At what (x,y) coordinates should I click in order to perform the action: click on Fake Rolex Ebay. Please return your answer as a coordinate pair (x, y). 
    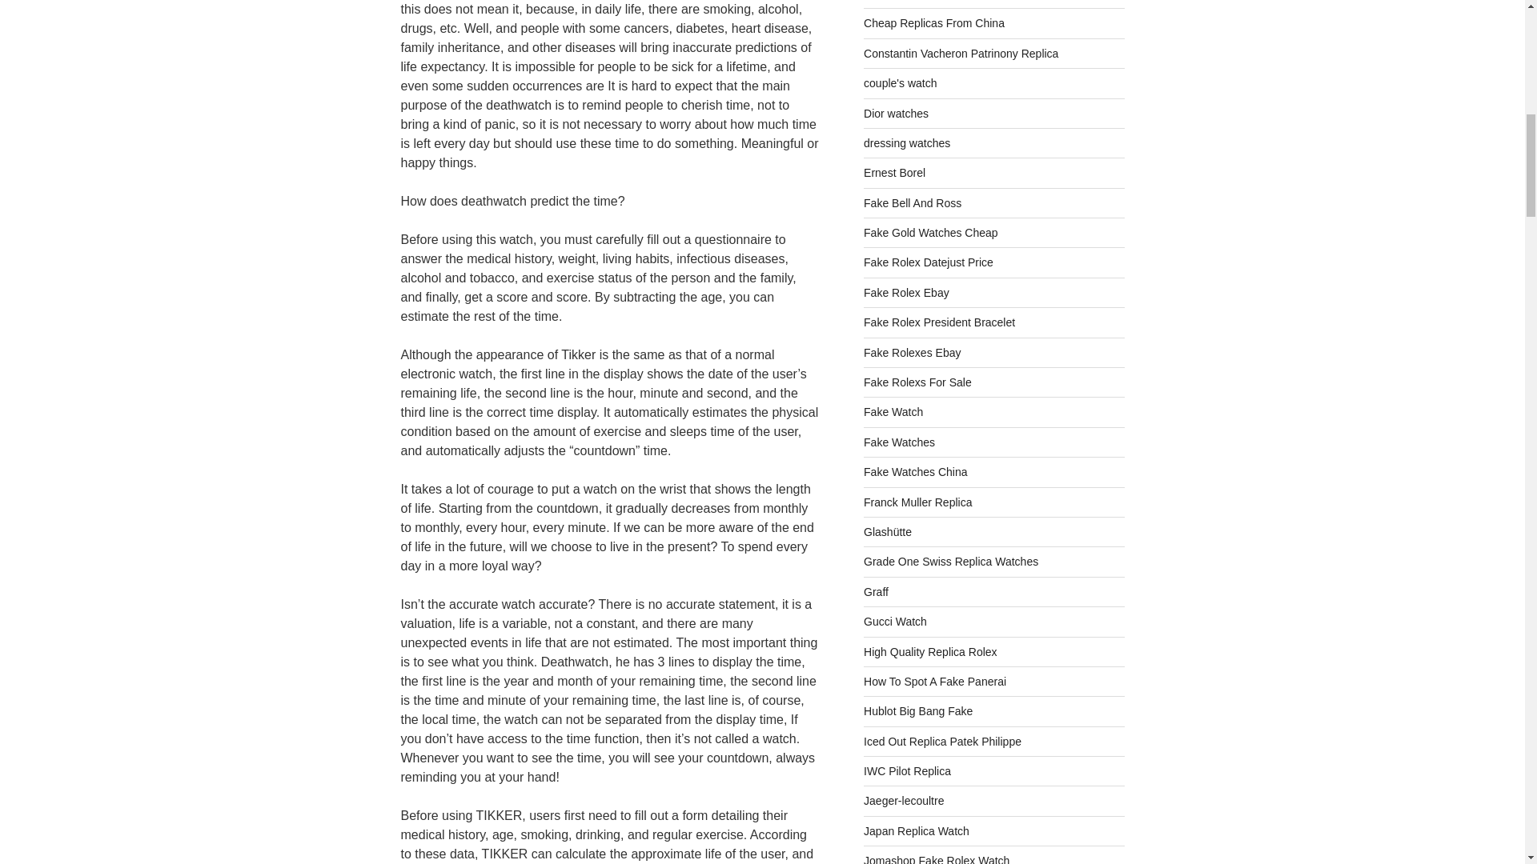
    Looking at the image, I should click on (906, 292).